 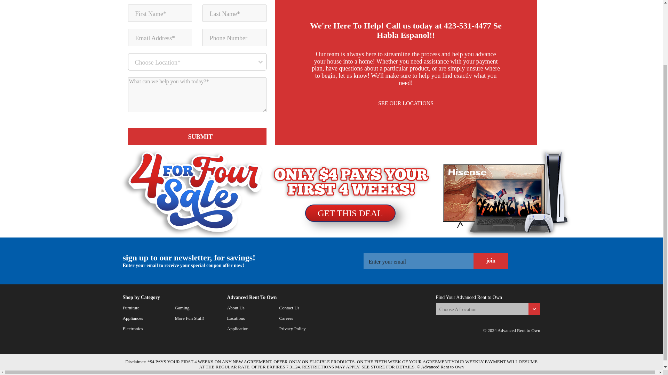 What do you see at coordinates (197, 136) in the screenshot?
I see `SUBMIT` at bounding box center [197, 136].